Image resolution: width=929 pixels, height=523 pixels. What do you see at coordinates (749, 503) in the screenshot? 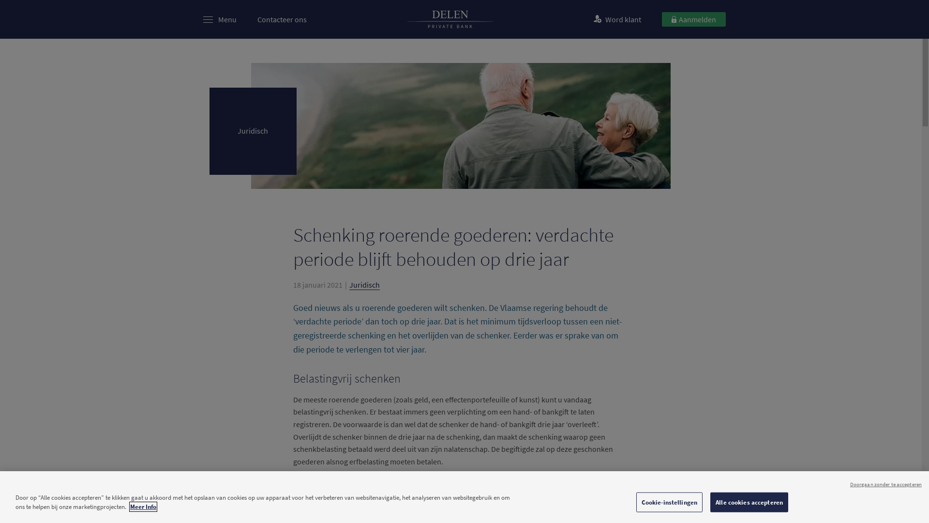
I see `Alle cookies accepteren` at bounding box center [749, 503].